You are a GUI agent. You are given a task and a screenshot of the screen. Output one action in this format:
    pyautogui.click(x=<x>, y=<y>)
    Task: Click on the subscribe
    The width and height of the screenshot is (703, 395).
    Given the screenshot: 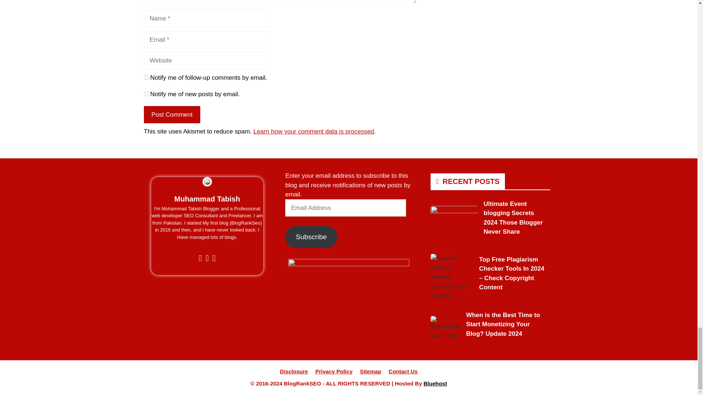 What is the action you would take?
    pyautogui.click(x=146, y=78)
    